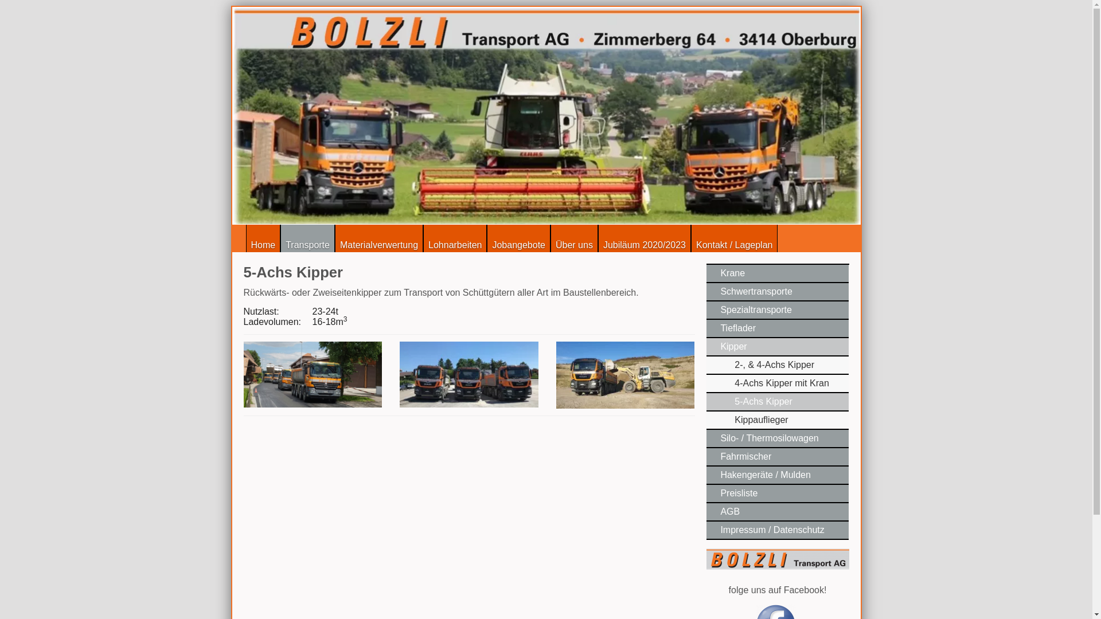 Image resolution: width=1101 pixels, height=619 pixels. Describe the element at coordinates (778, 292) in the screenshot. I see `Schwertransporte` at that location.